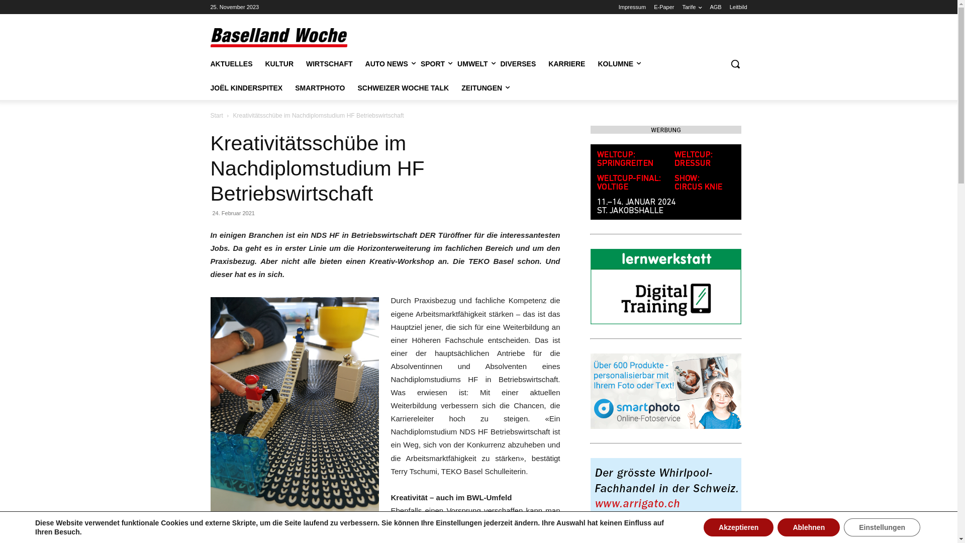  Describe the element at coordinates (632, 7) in the screenshot. I see `Impressum` at that location.